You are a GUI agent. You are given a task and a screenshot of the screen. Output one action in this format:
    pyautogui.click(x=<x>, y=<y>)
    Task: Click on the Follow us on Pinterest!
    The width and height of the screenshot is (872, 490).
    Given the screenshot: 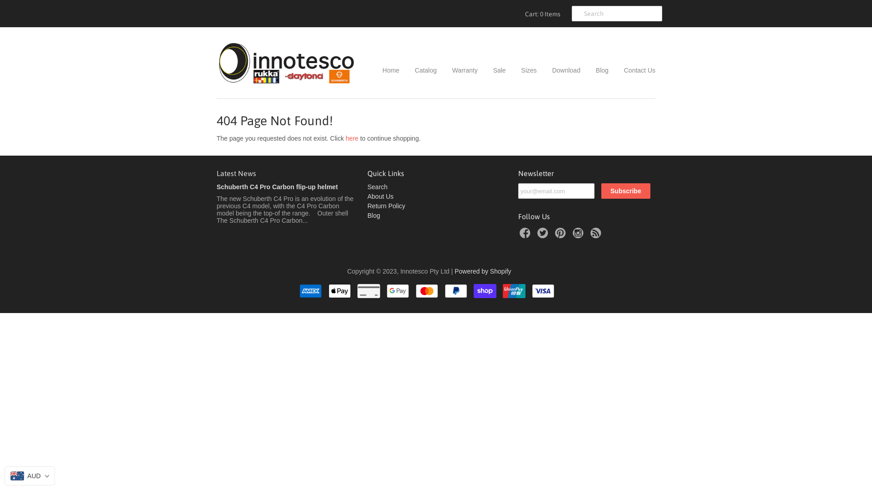 What is the action you would take?
    pyautogui.click(x=562, y=236)
    